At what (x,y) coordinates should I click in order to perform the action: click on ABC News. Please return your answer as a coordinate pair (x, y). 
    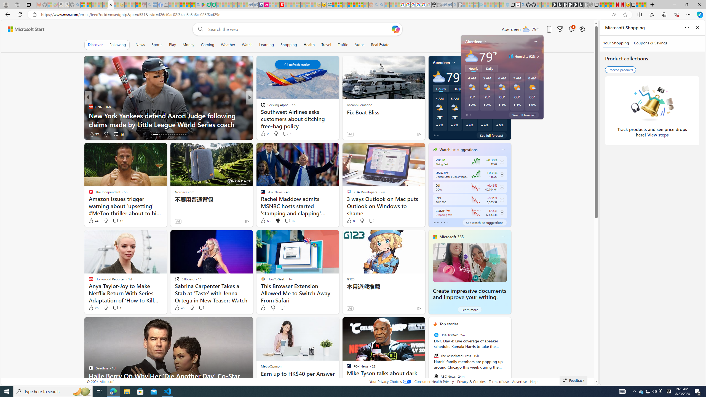
    Looking at the image, I should click on (436, 376).